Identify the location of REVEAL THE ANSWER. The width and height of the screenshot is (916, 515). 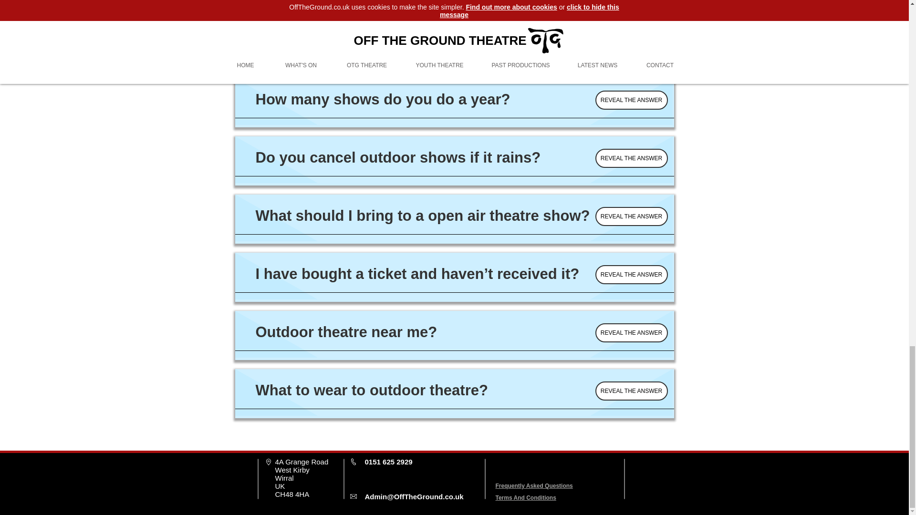
(632, 42).